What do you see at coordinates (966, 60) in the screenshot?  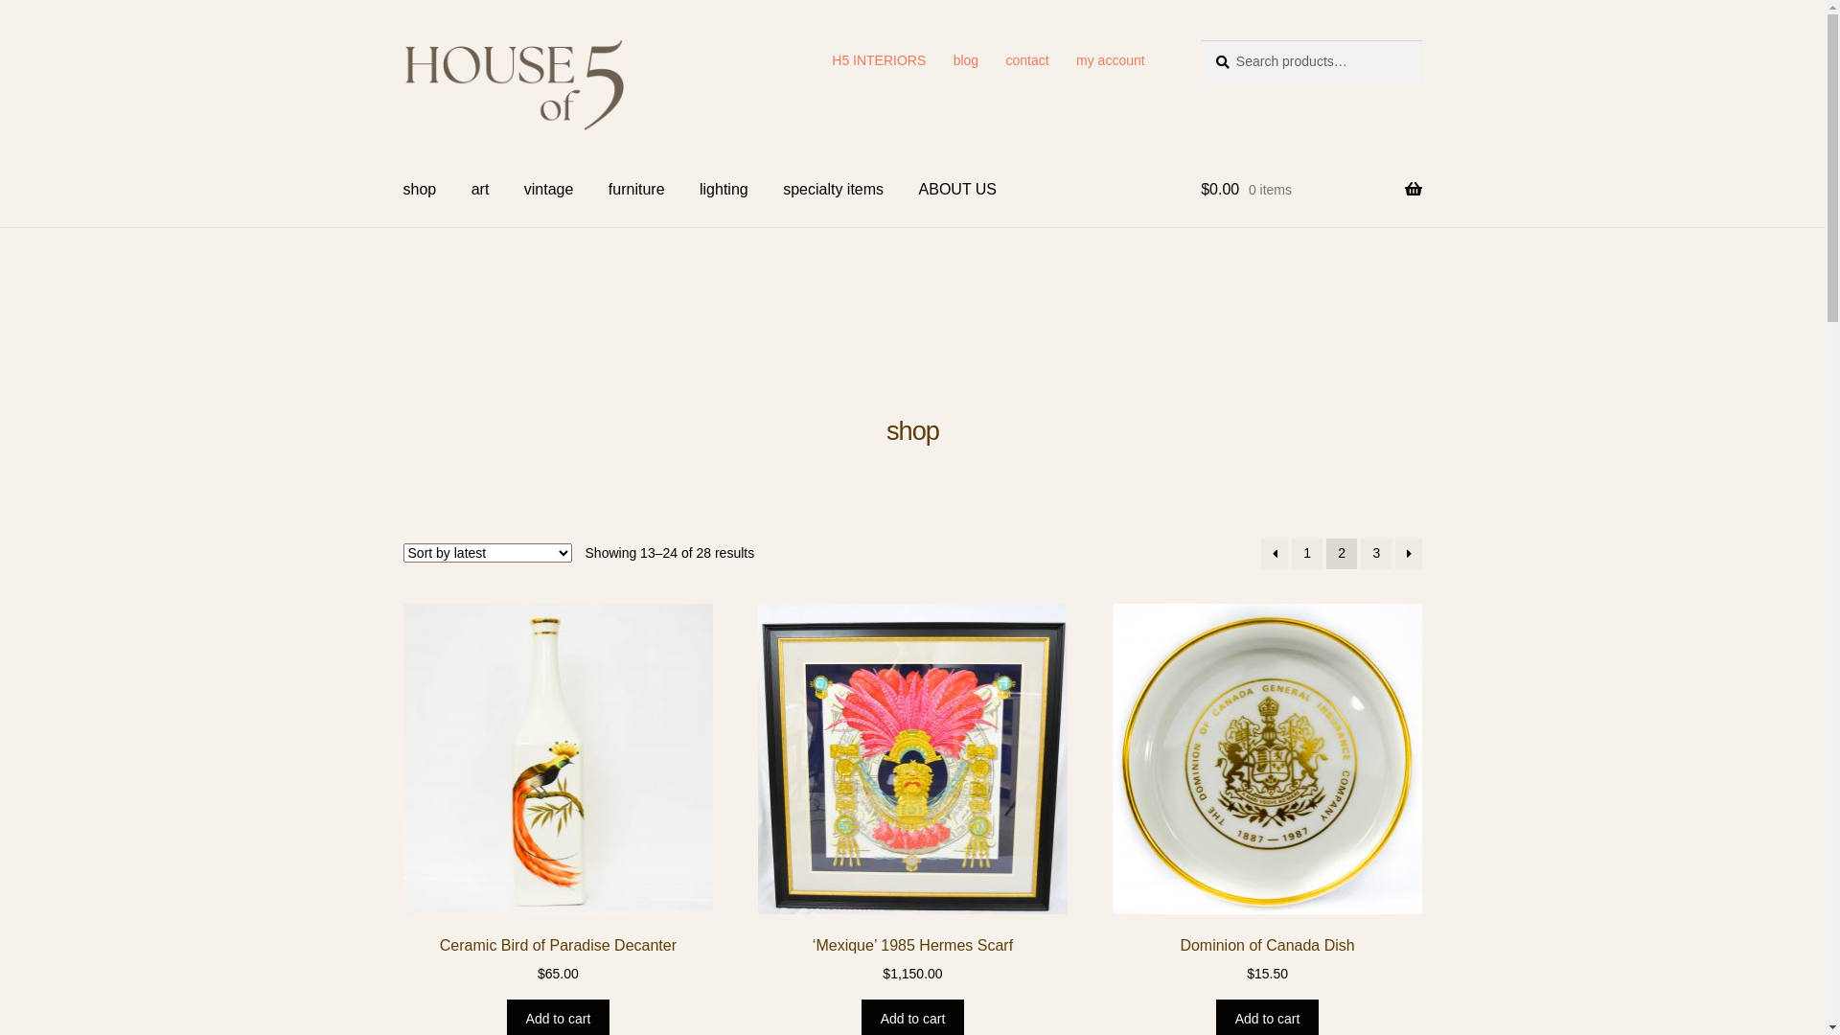 I see `blog` at bounding box center [966, 60].